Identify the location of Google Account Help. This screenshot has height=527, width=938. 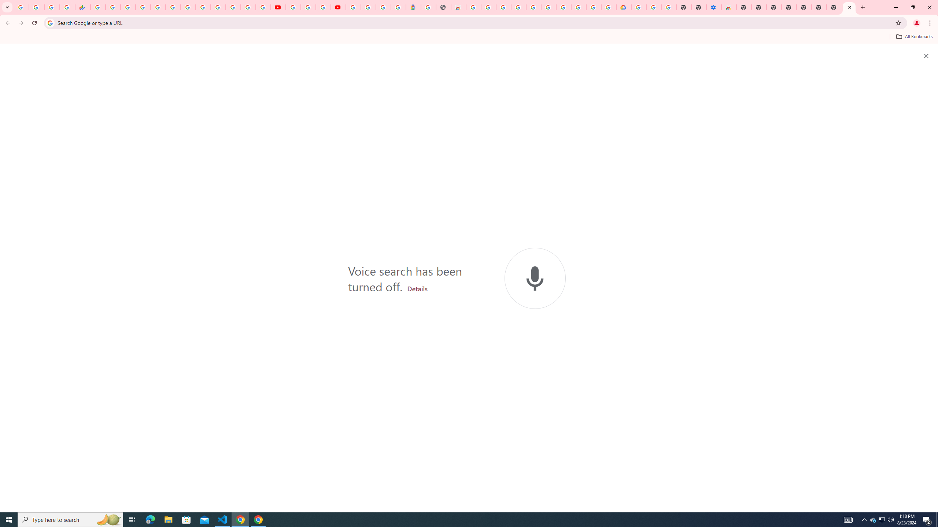
(308, 7).